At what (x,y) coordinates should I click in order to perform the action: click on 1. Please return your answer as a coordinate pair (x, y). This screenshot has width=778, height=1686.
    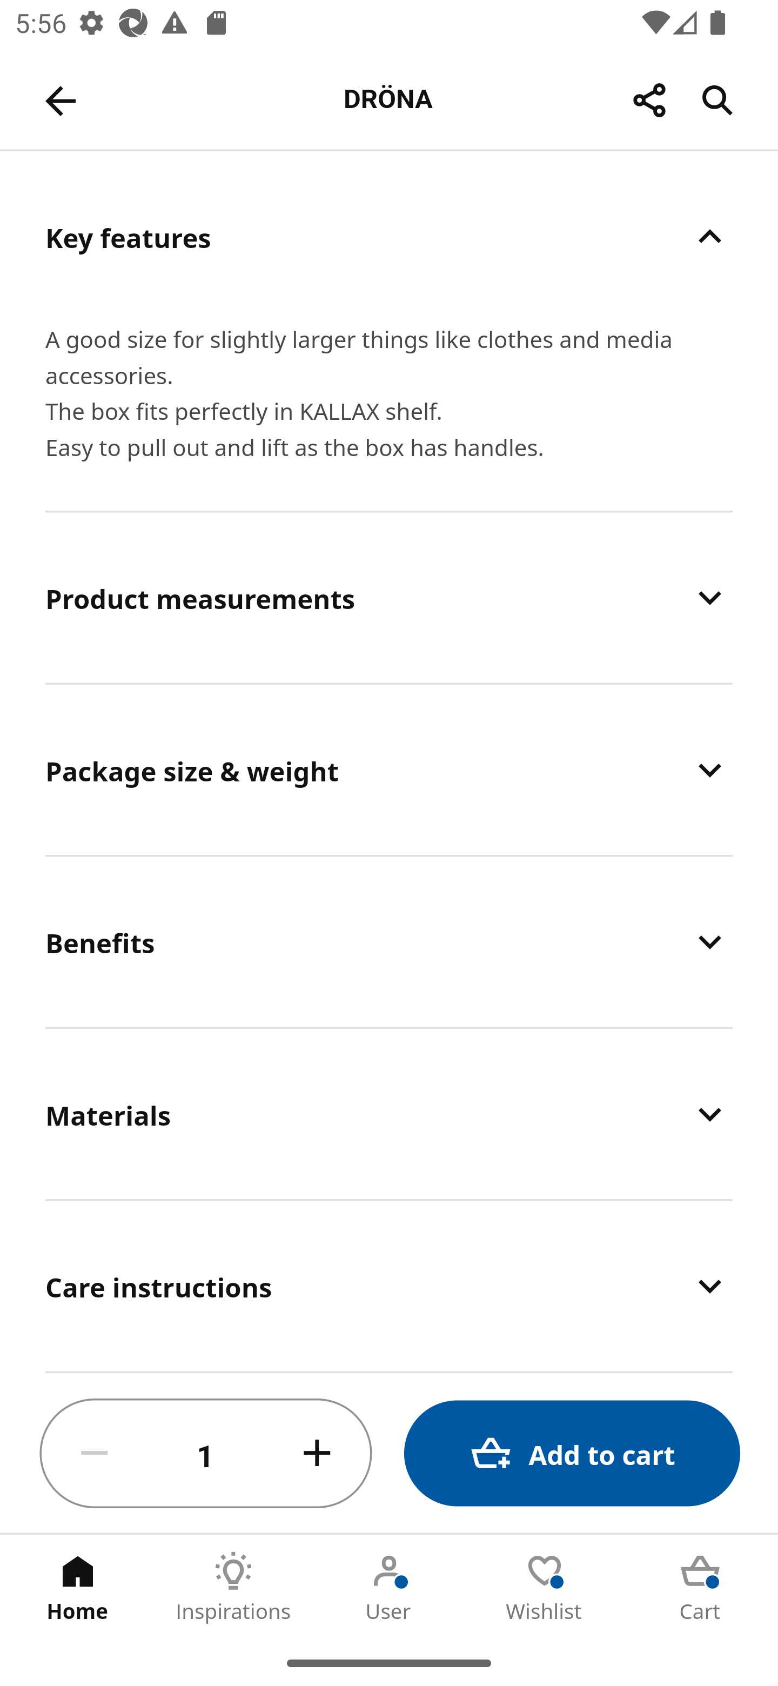
    Looking at the image, I should click on (206, 1454).